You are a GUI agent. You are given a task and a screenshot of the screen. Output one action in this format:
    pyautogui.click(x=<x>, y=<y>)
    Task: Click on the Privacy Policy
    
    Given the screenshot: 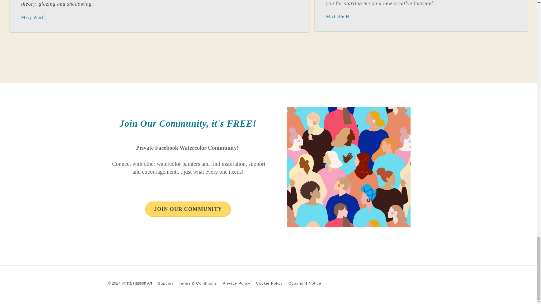 What is the action you would take?
    pyautogui.click(x=236, y=283)
    